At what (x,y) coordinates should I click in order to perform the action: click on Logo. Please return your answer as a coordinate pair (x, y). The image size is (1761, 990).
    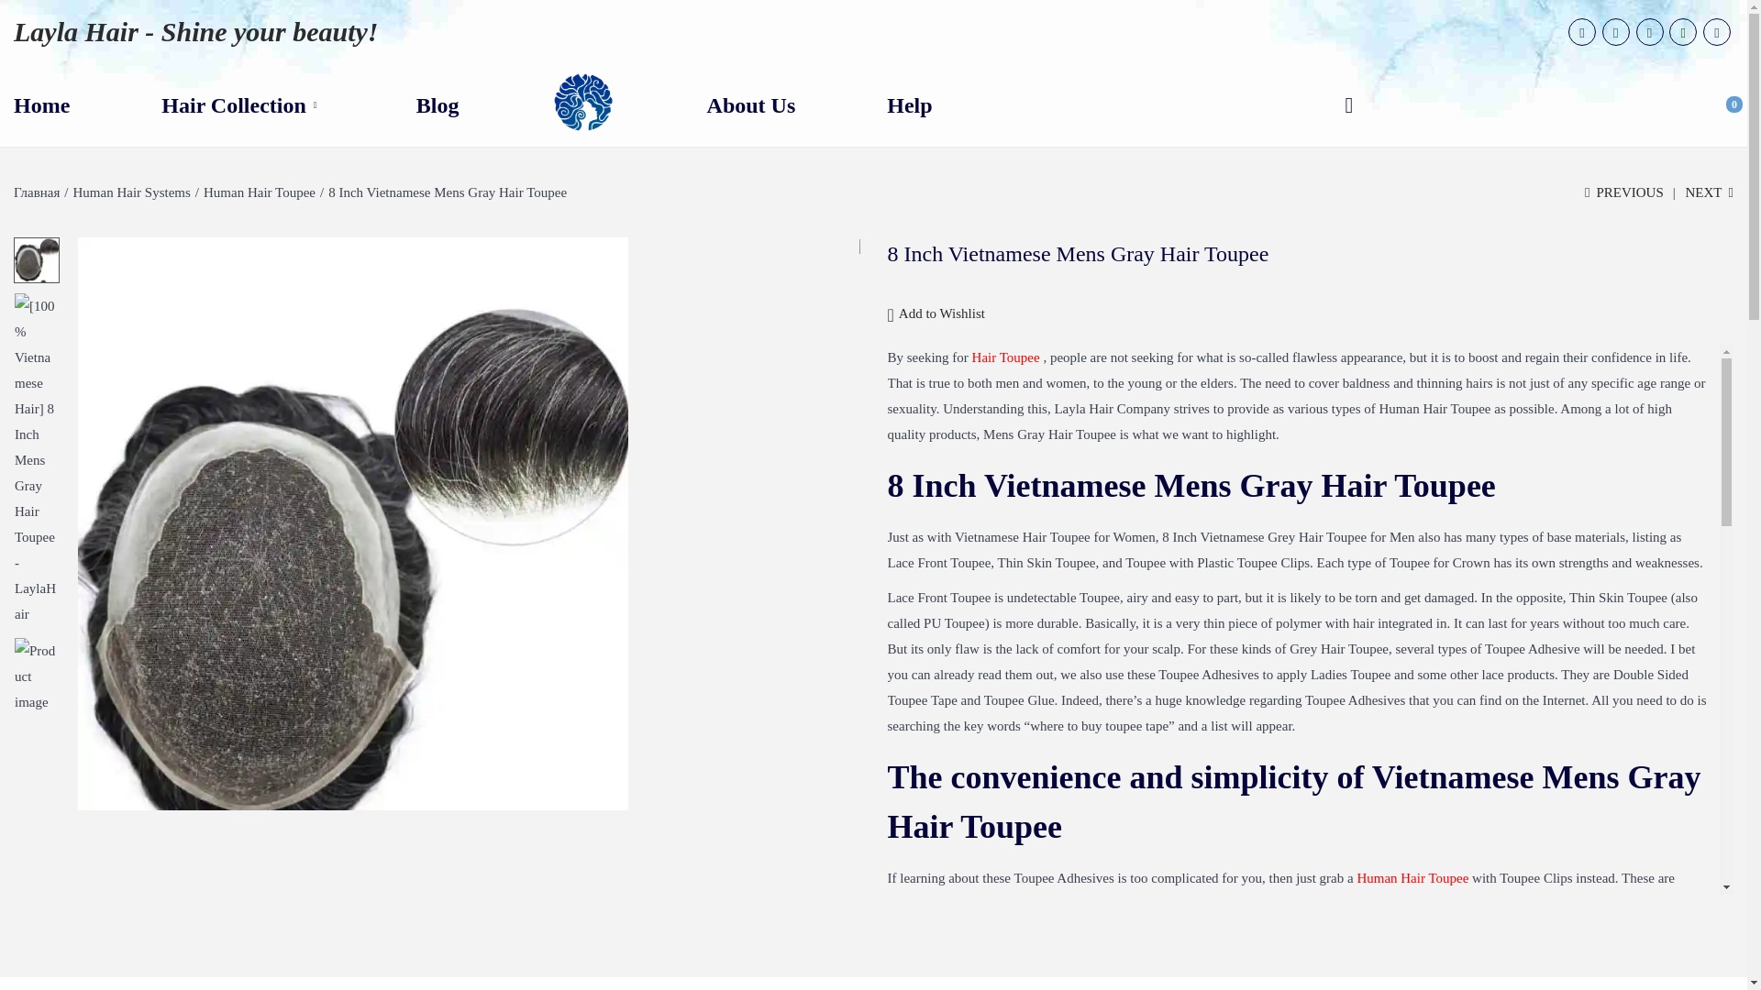
    Looking at the image, I should click on (582, 103).